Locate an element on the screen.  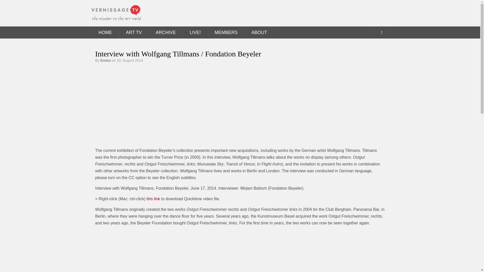
Interview with Wolfgang Tillmans at Fondation Beyeler is located at coordinates (158, 105).